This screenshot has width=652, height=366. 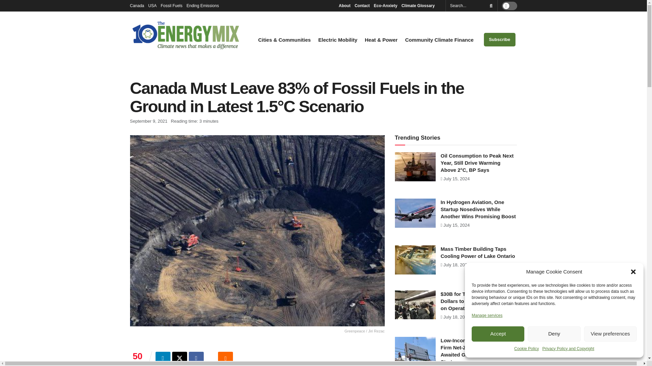 I want to click on Privacy Policy and Copyright, so click(x=568, y=349).